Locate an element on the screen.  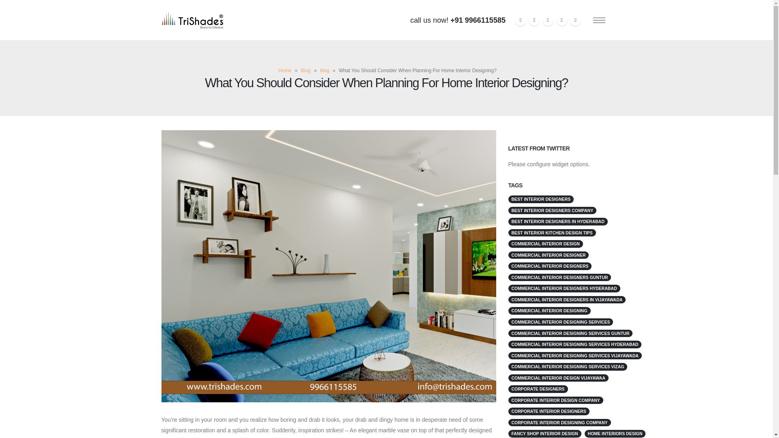
Trishades - Beyond Interiors is located at coordinates (192, 20).